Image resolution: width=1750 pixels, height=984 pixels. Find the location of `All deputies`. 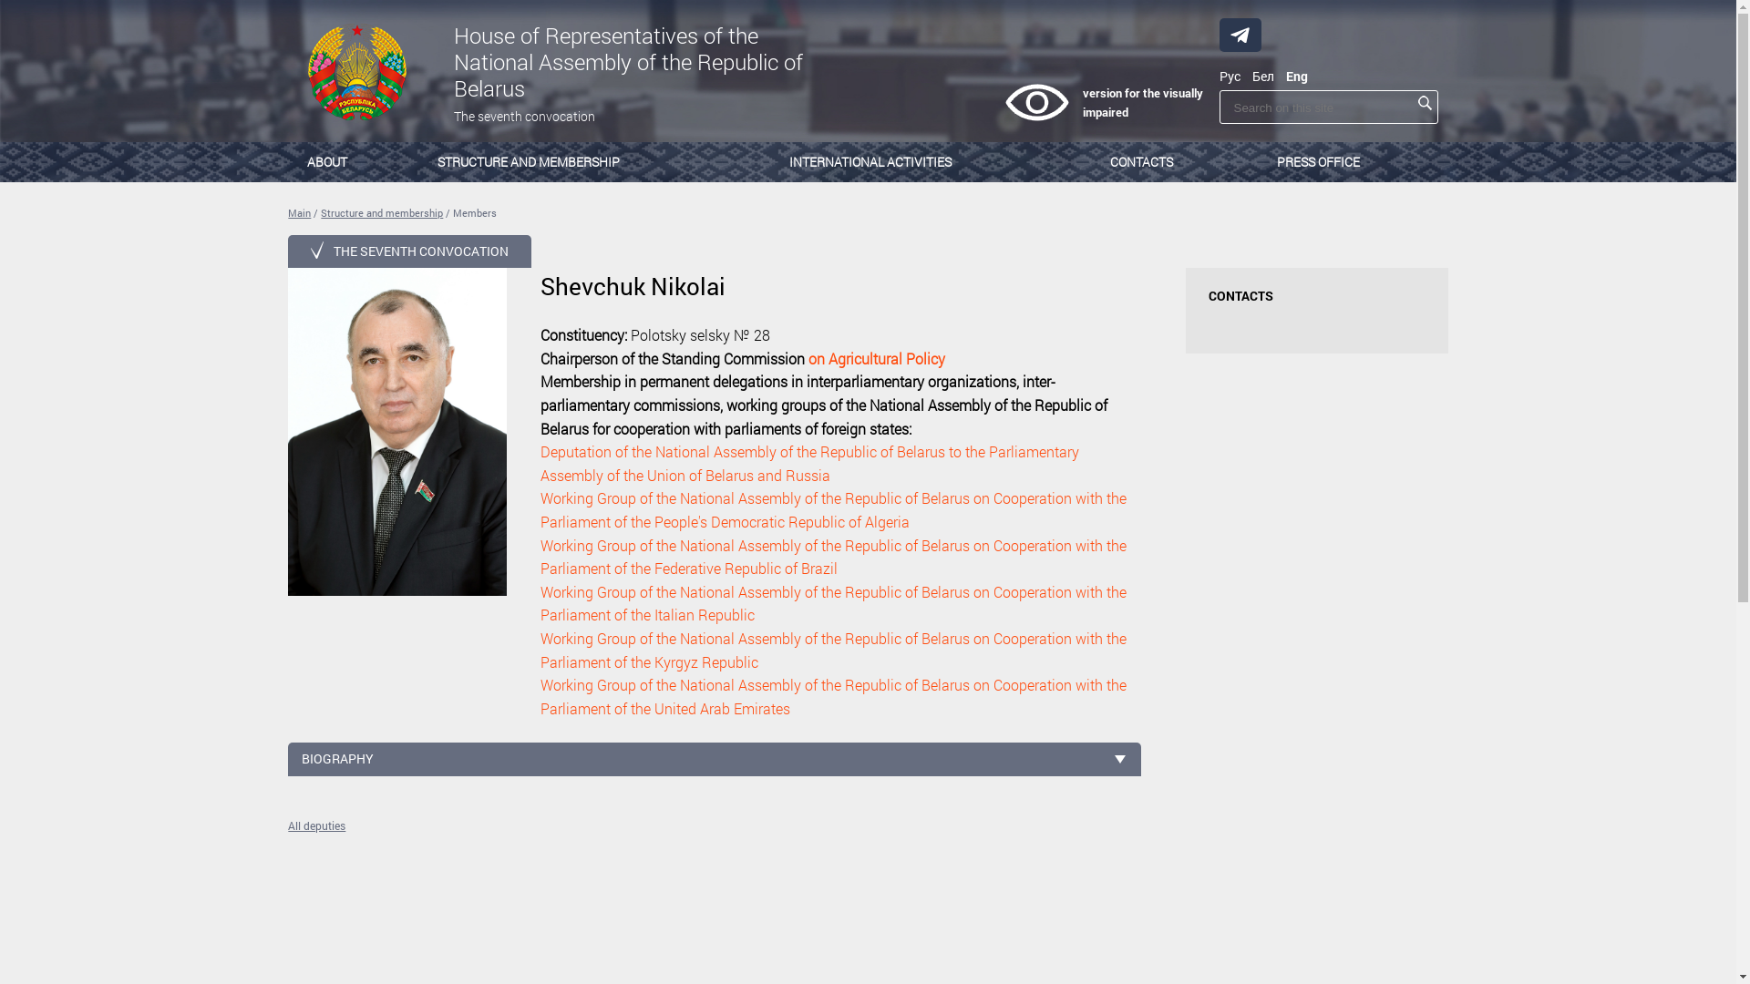

All deputies is located at coordinates (715, 825).